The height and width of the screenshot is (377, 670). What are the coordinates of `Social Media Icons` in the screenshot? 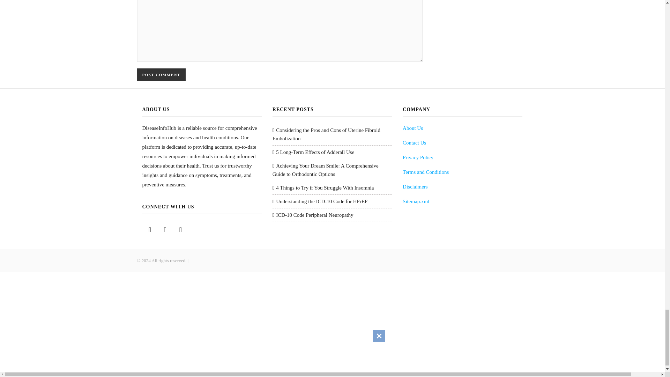 It's located at (165, 230).